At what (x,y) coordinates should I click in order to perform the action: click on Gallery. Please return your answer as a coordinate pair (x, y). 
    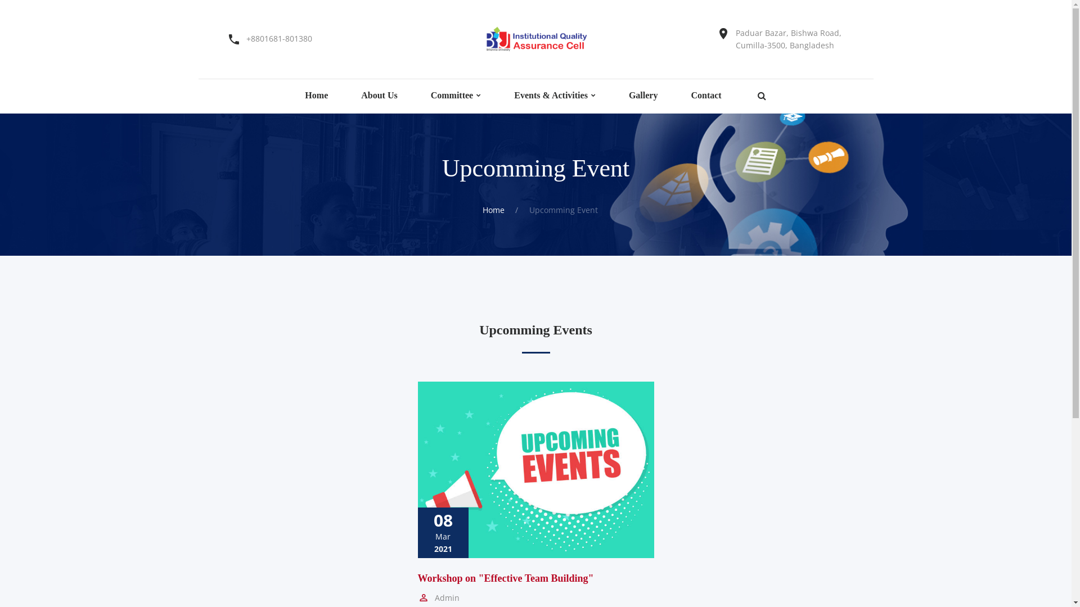
    Looking at the image, I should click on (643, 96).